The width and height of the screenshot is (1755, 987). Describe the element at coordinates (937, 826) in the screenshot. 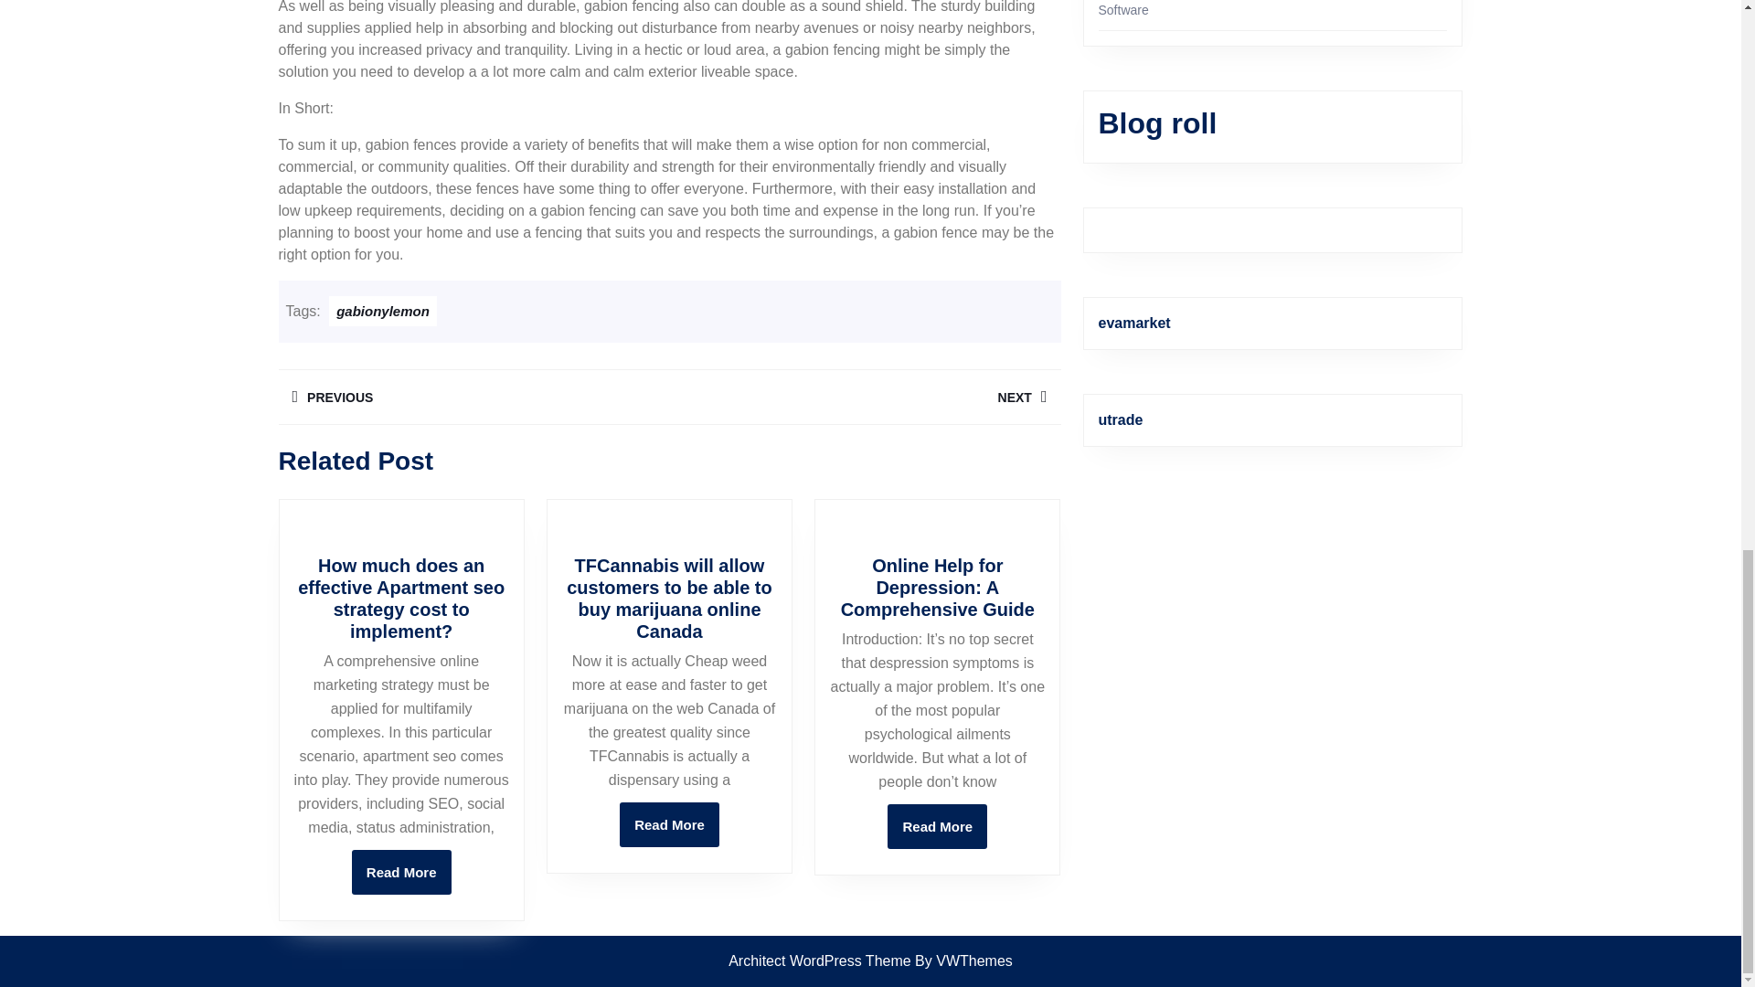

I see `gabionylemon` at that location.